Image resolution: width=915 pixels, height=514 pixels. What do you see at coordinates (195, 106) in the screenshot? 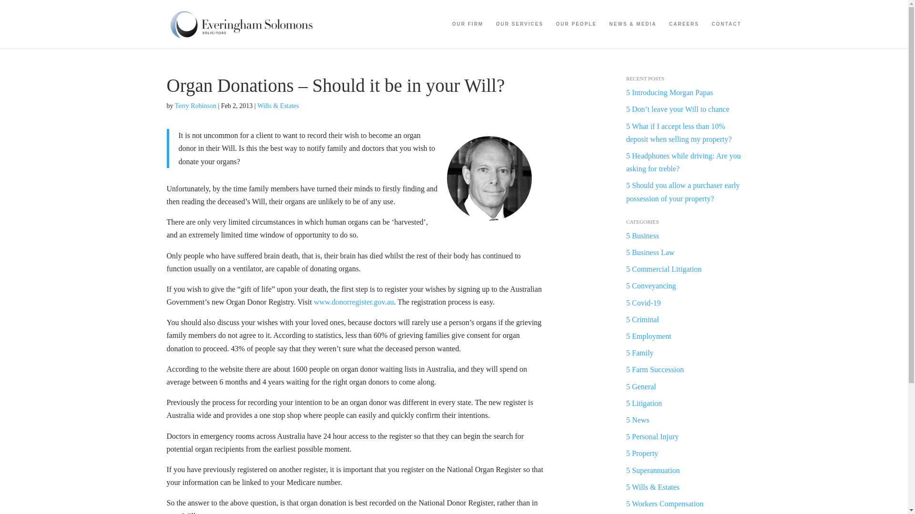
I see `Posts by Terry Robinson` at bounding box center [195, 106].